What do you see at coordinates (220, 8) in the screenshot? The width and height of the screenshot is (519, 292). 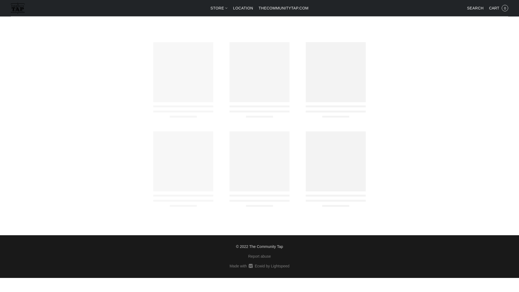 I see `SEARCH` at bounding box center [220, 8].